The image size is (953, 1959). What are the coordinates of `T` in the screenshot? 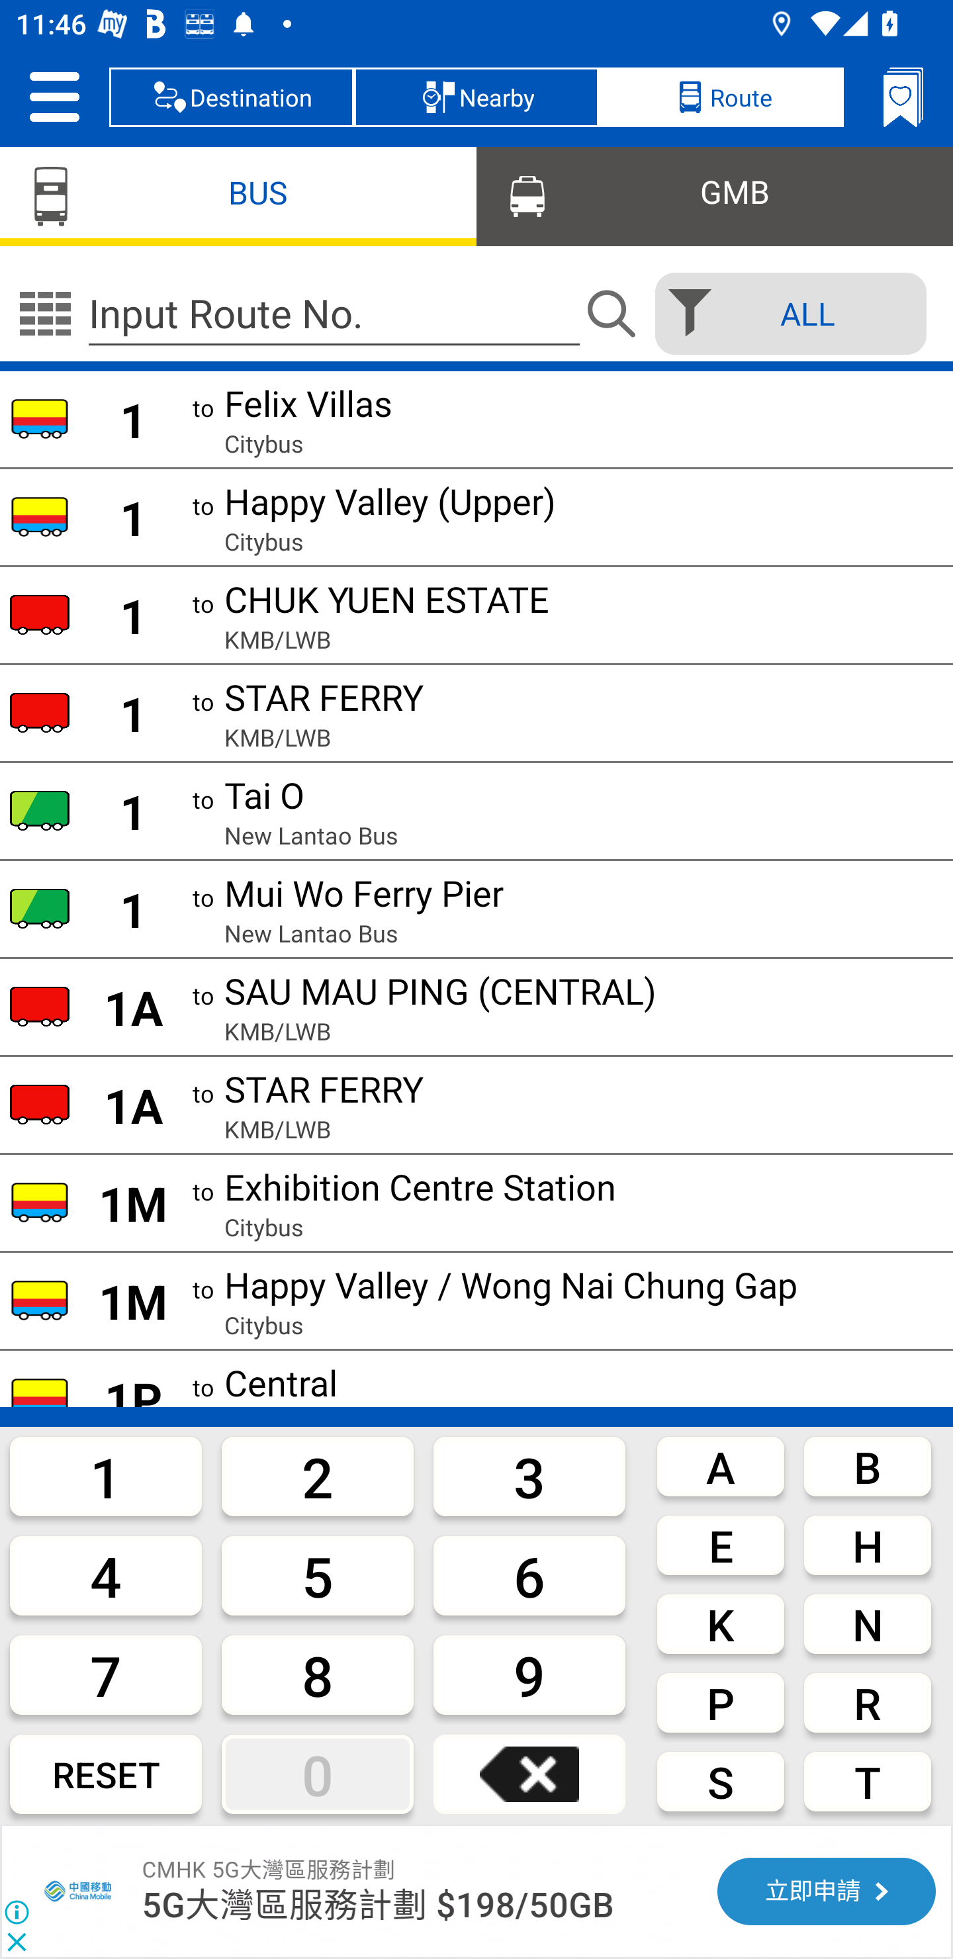 It's located at (867, 1782).